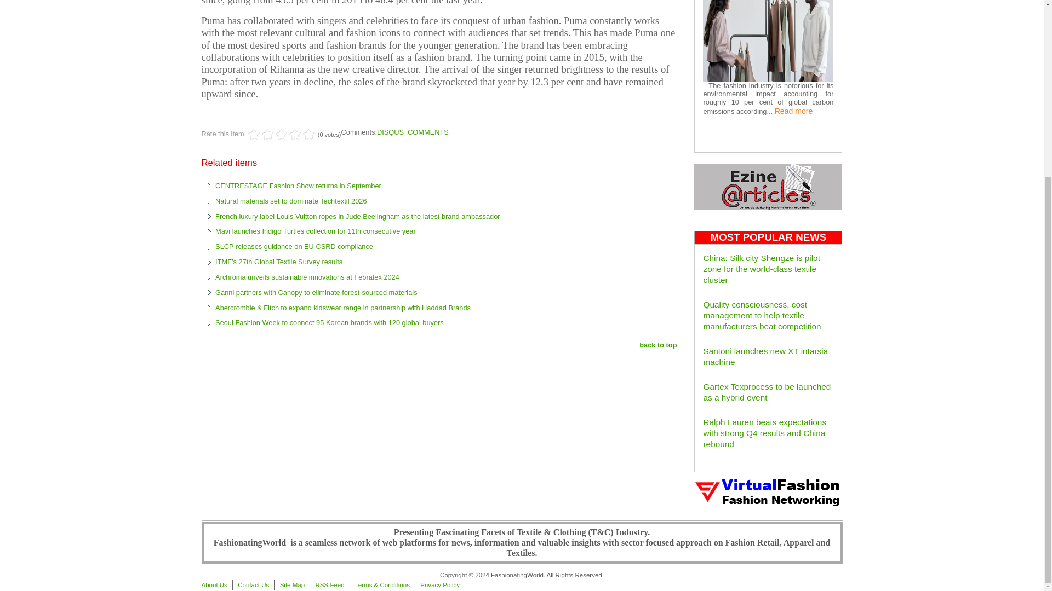 The image size is (1052, 591). What do you see at coordinates (282, 135) in the screenshot?
I see `5 stars out of 5` at bounding box center [282, 135].